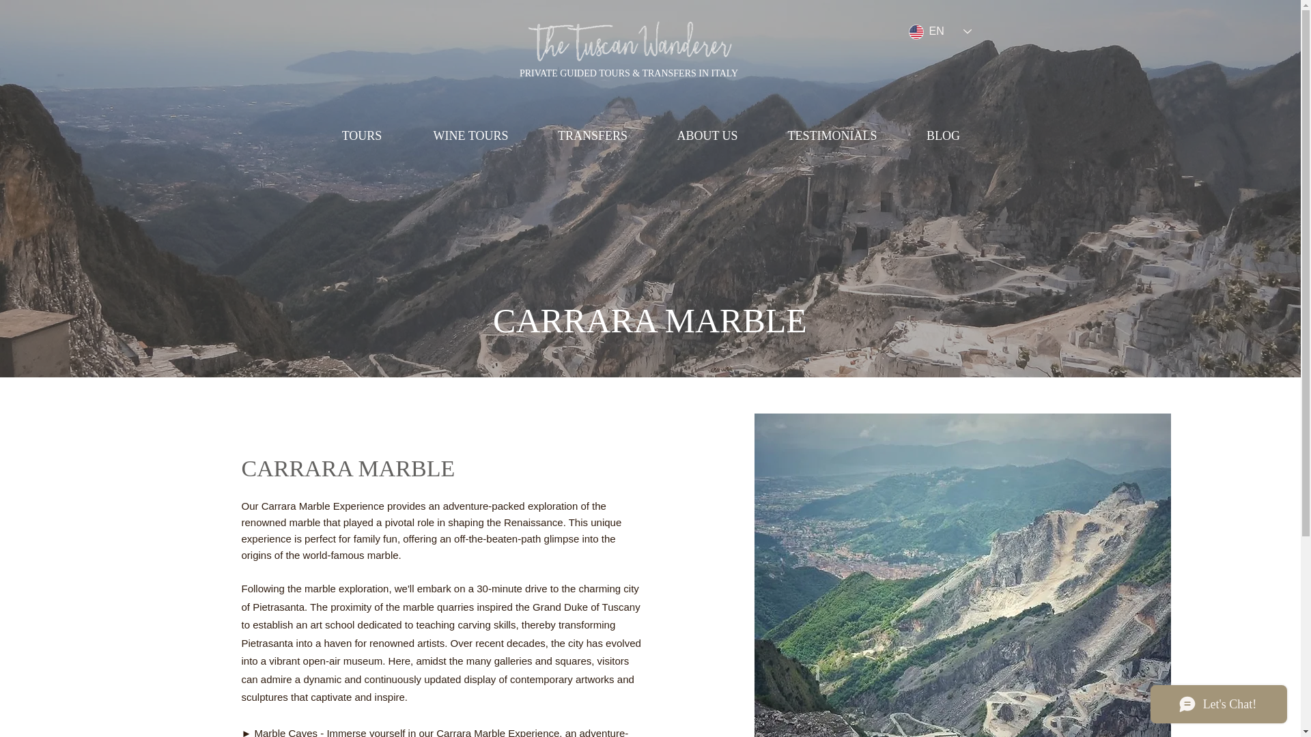  I want to click on TOURS, so click(362, 136).